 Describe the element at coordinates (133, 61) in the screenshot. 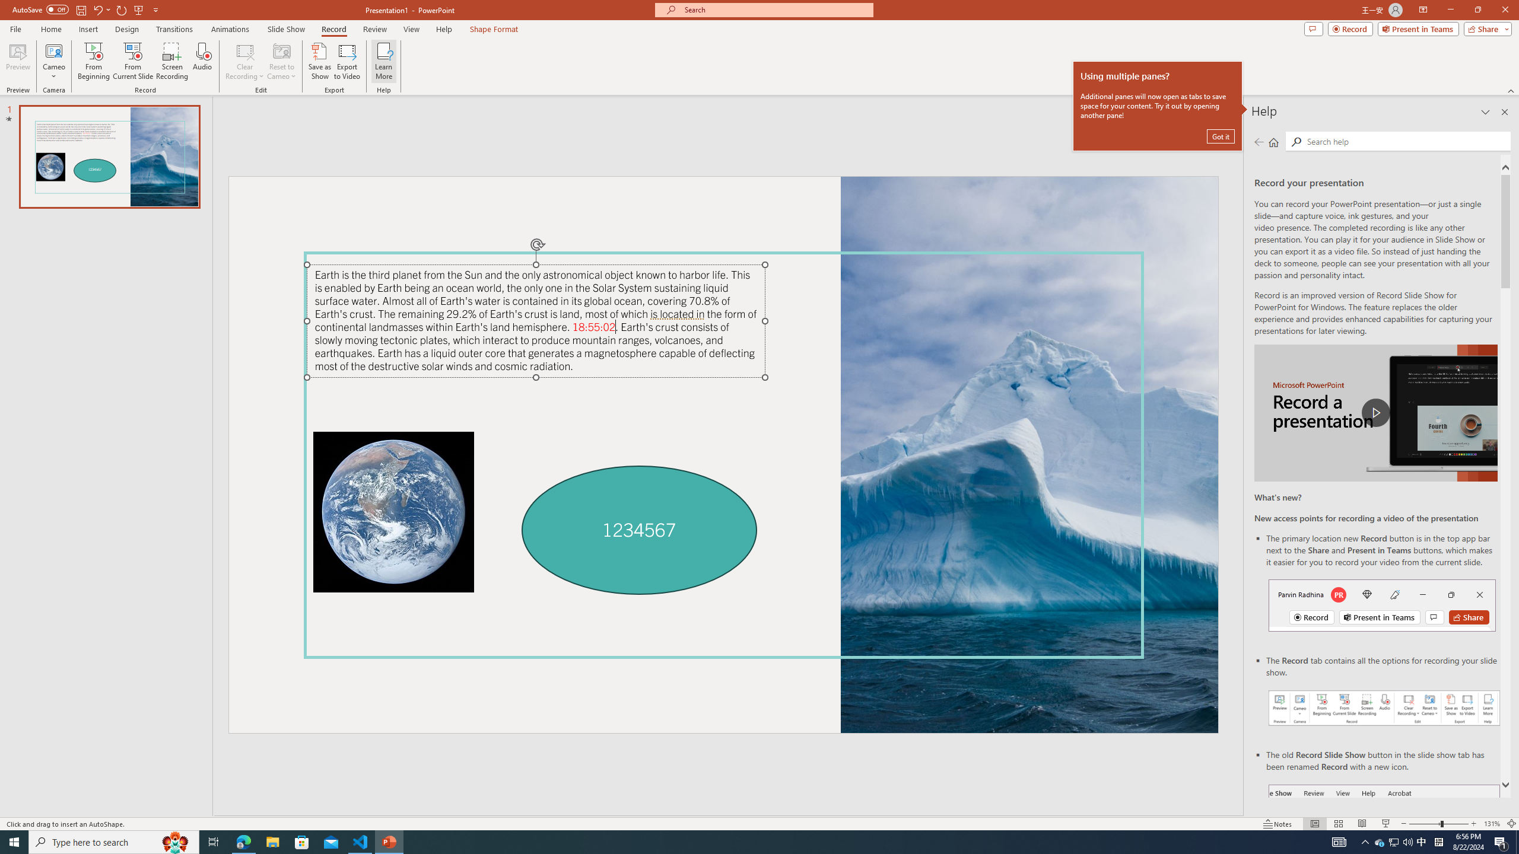

I see `From Current Slide...` at that location.